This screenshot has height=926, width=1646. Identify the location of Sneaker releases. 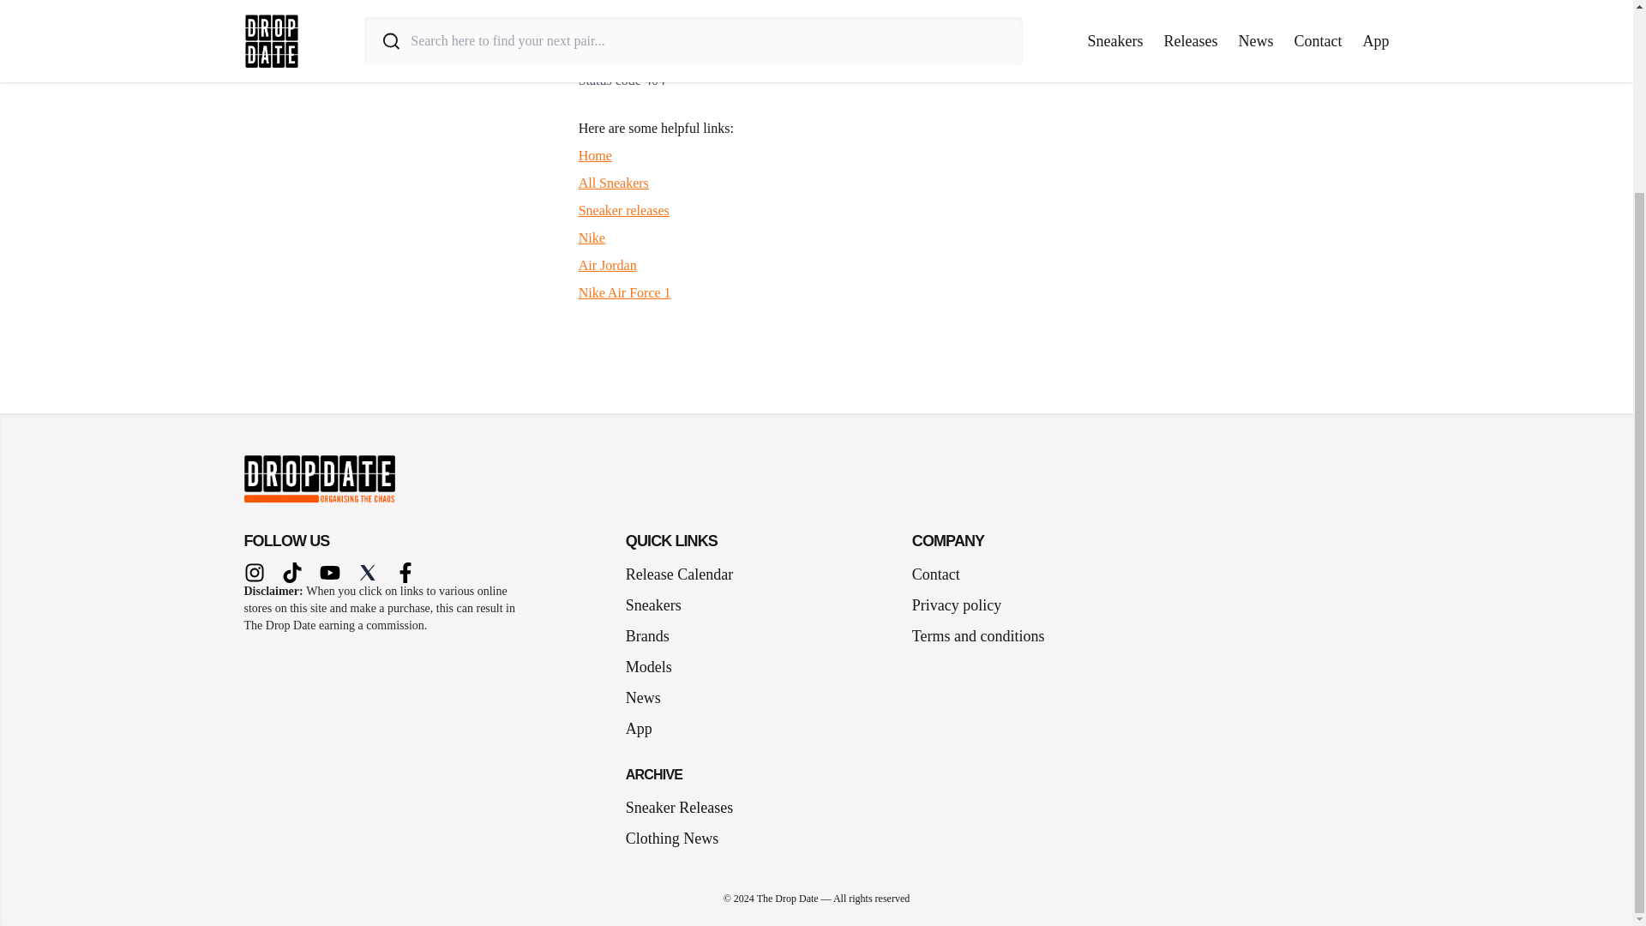
(624, 209).